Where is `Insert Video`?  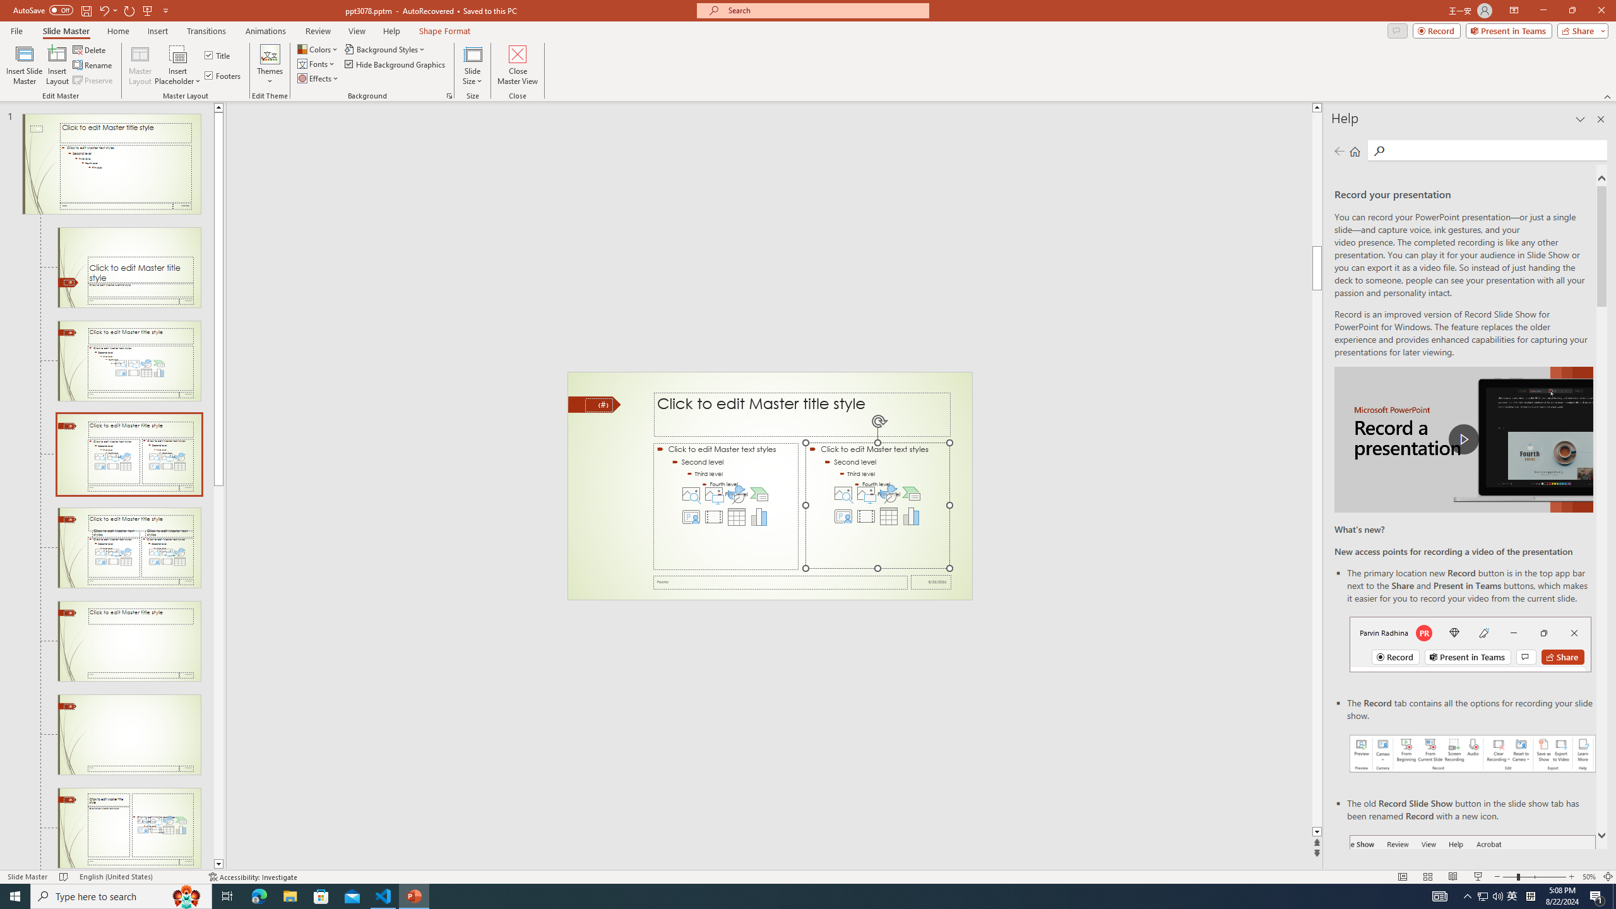
Insert Video is located at coordinates (866, 516).